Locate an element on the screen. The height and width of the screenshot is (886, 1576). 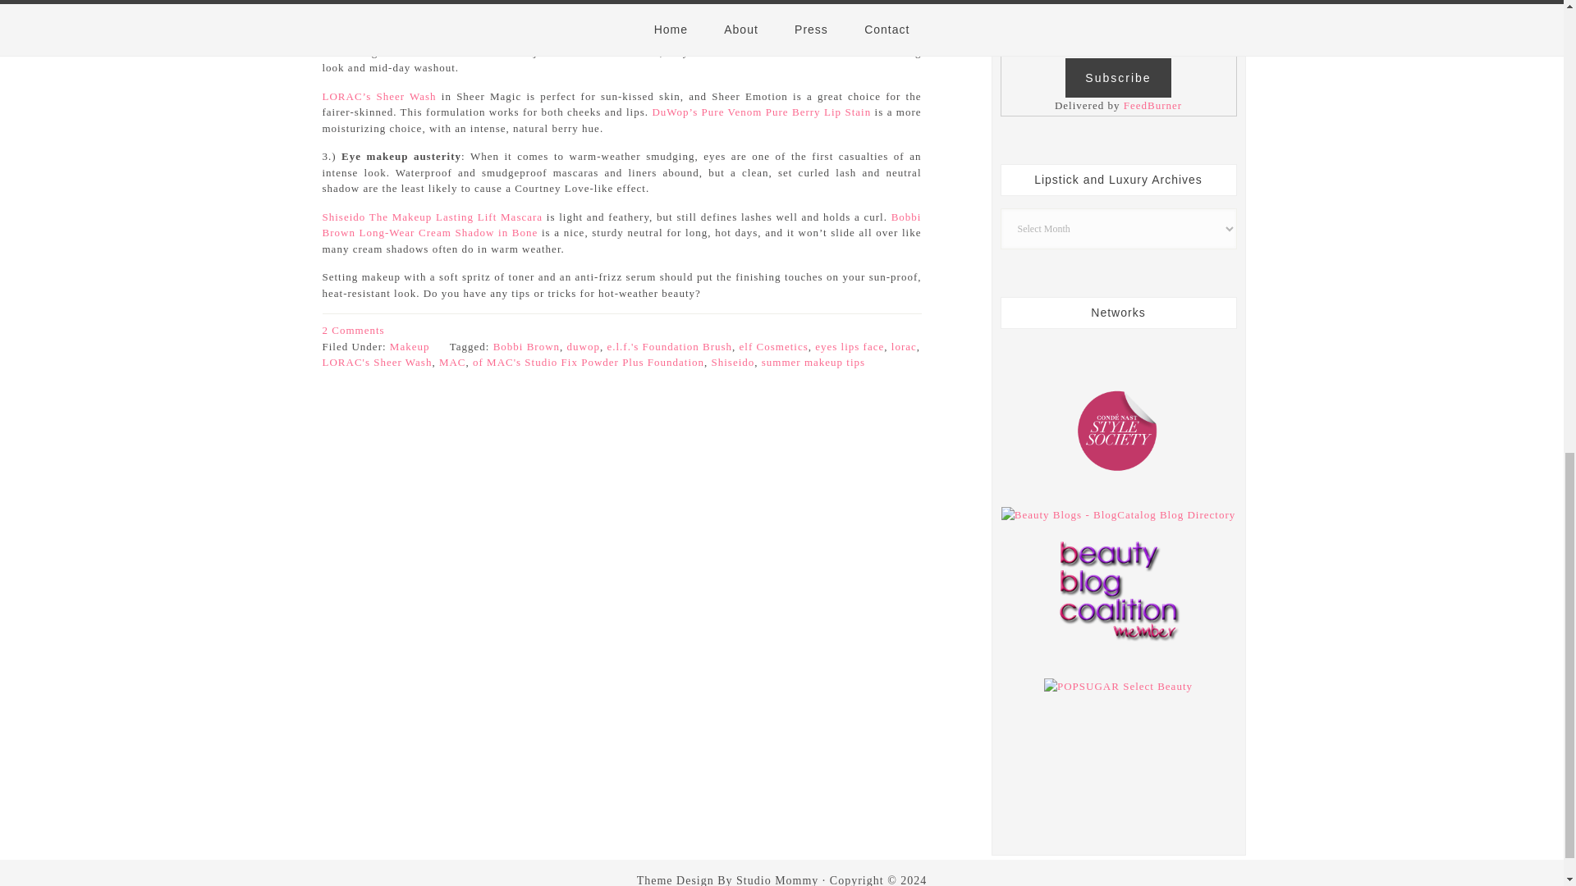
MAC is located at coordinates (453, 363).